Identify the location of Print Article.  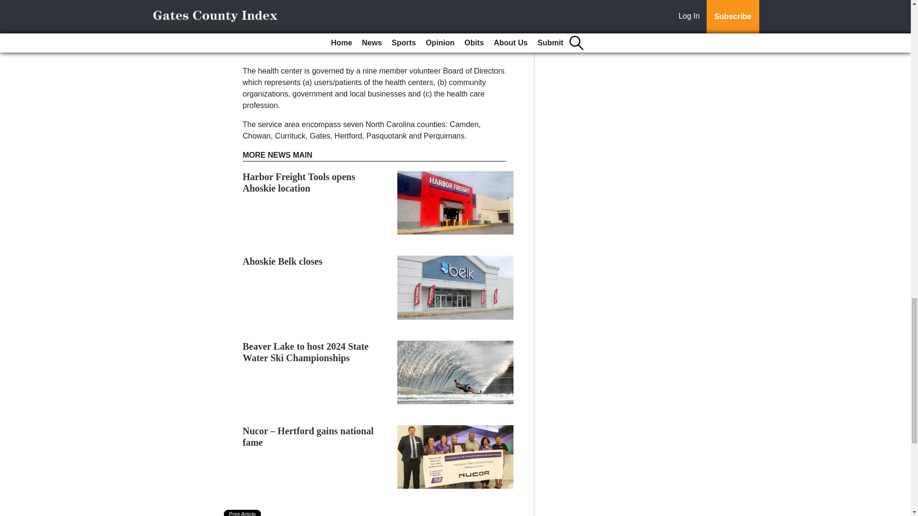
(243, 513).